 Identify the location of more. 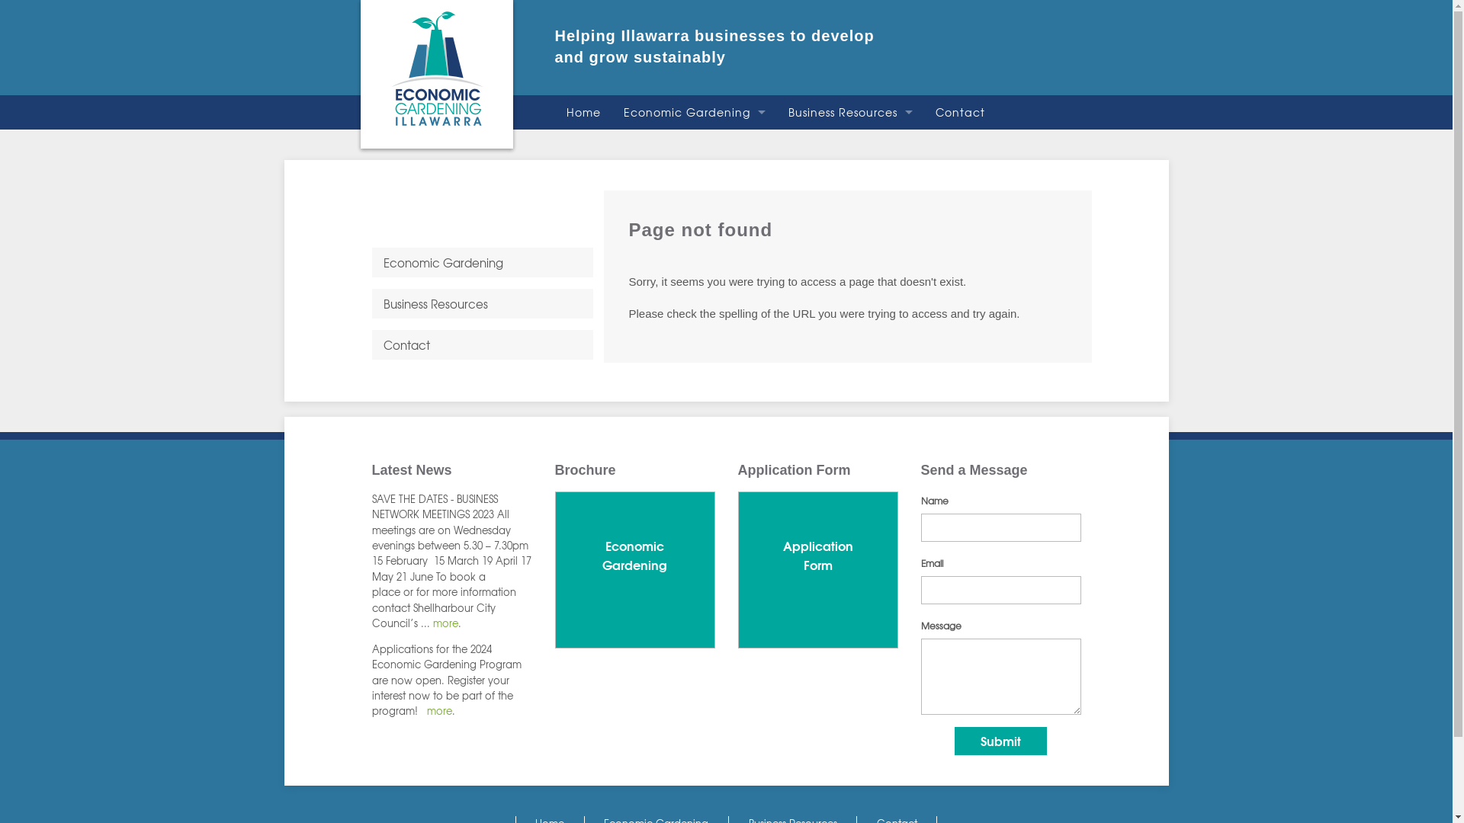
(445, 623).